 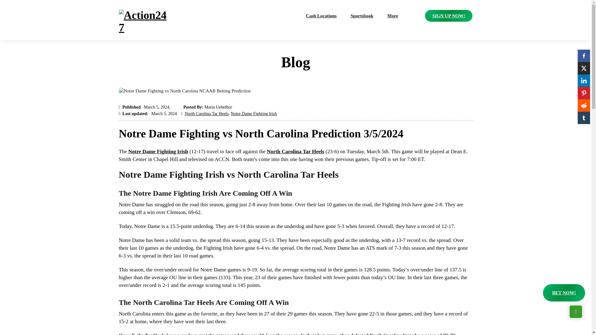 What do you see at coordinates (584, 105) in the screenshot?
I see `Reddit` at bounding box center [584, 105].